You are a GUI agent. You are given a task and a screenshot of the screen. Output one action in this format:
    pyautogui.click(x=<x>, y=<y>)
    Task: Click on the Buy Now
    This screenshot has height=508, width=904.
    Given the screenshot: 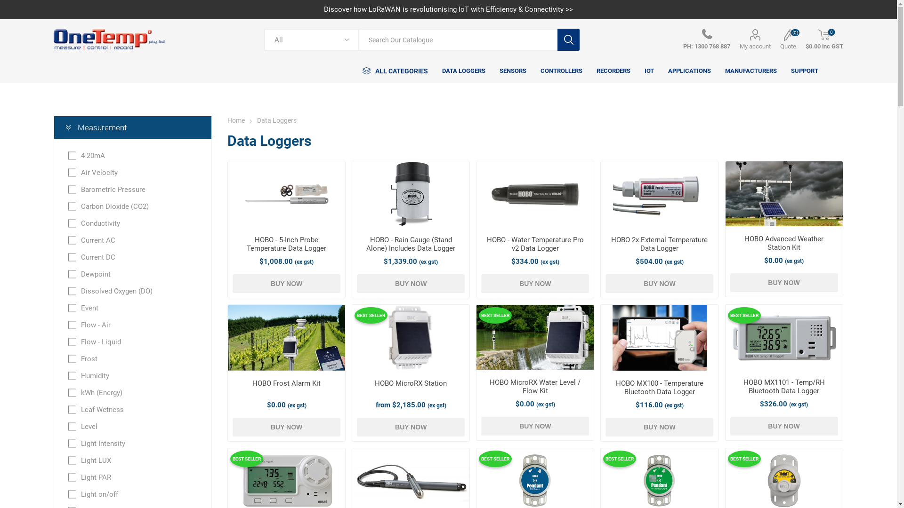 What is the action you would take?
    pyautogui.click(x=411, y=427)
    